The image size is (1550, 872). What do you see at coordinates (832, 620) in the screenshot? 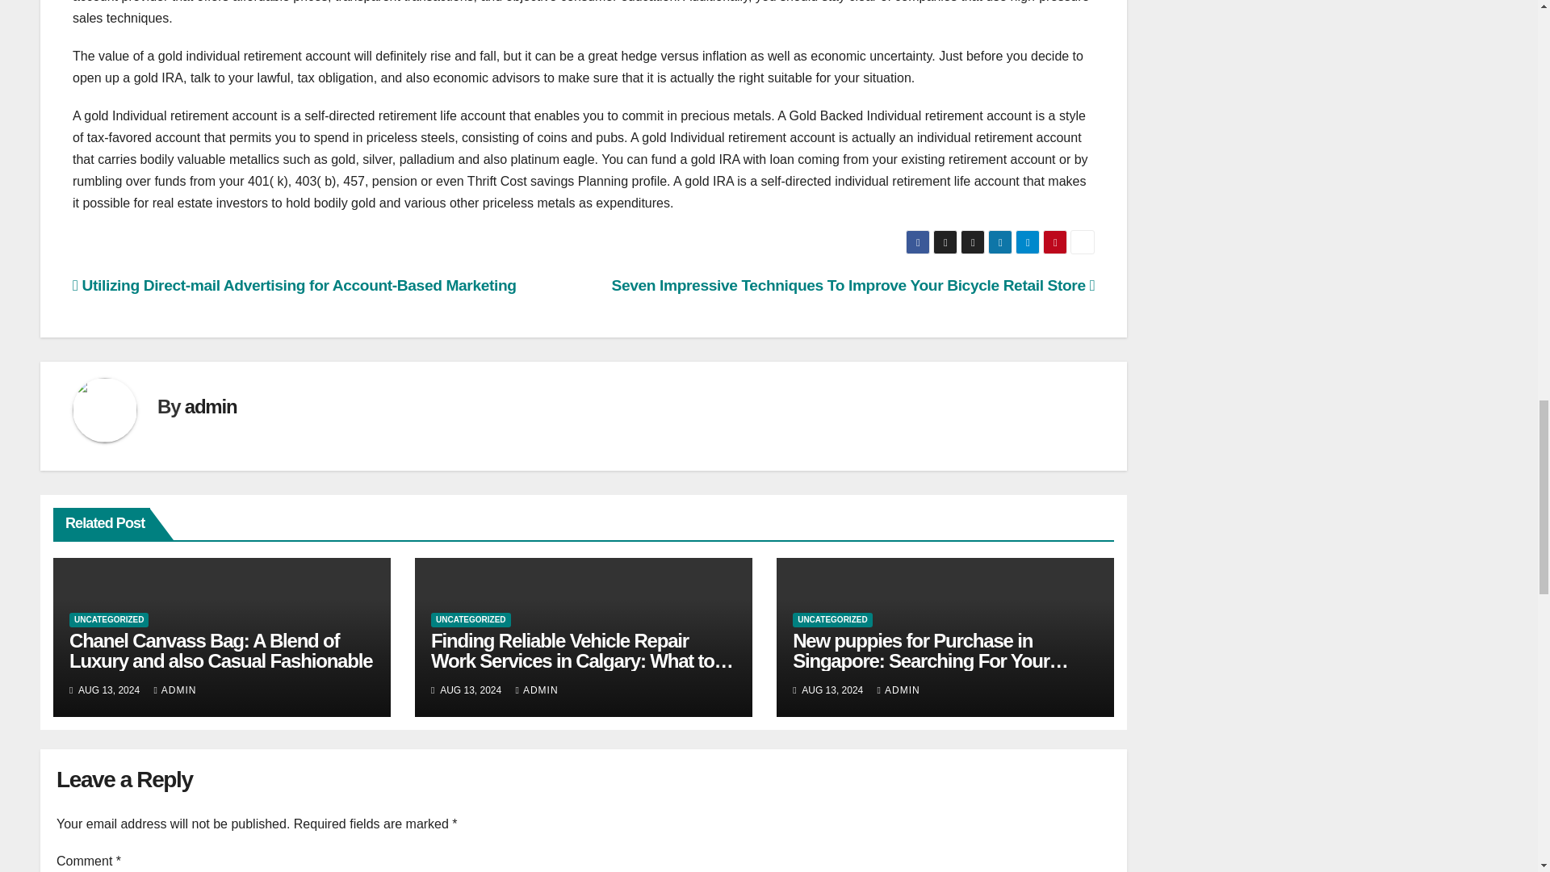
I see `UNCATEGORIZED` at bounding box center [832, 620].